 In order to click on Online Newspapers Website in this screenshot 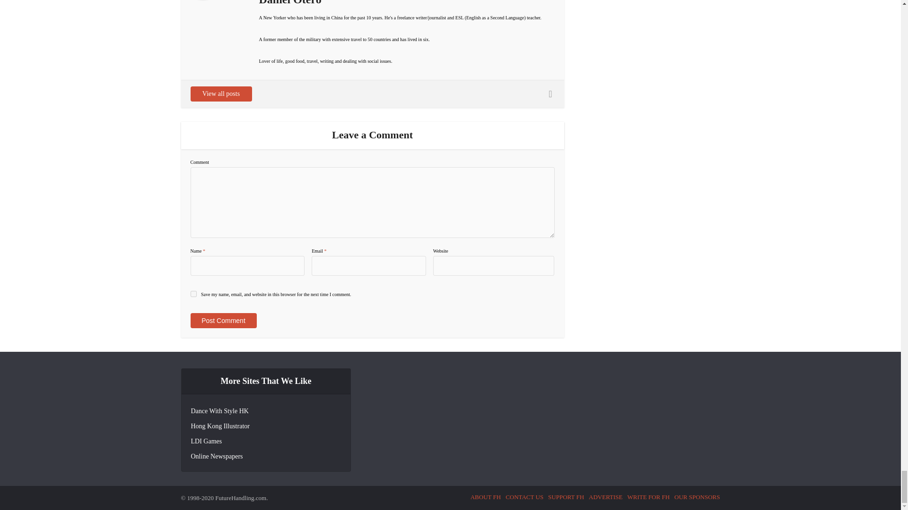, I will do `click(217, 456)`.